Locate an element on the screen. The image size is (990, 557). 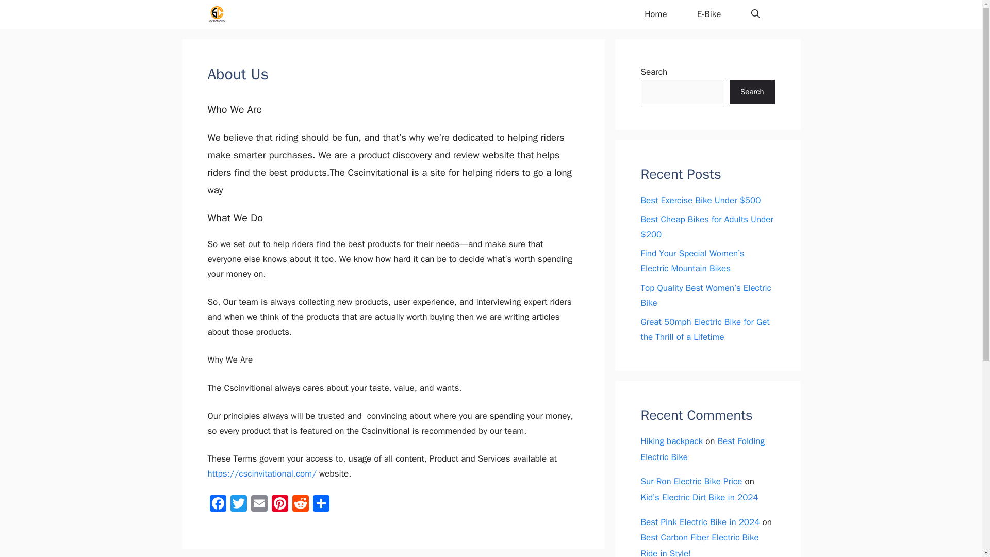
Pinterest is located at coordinates (279, 504).